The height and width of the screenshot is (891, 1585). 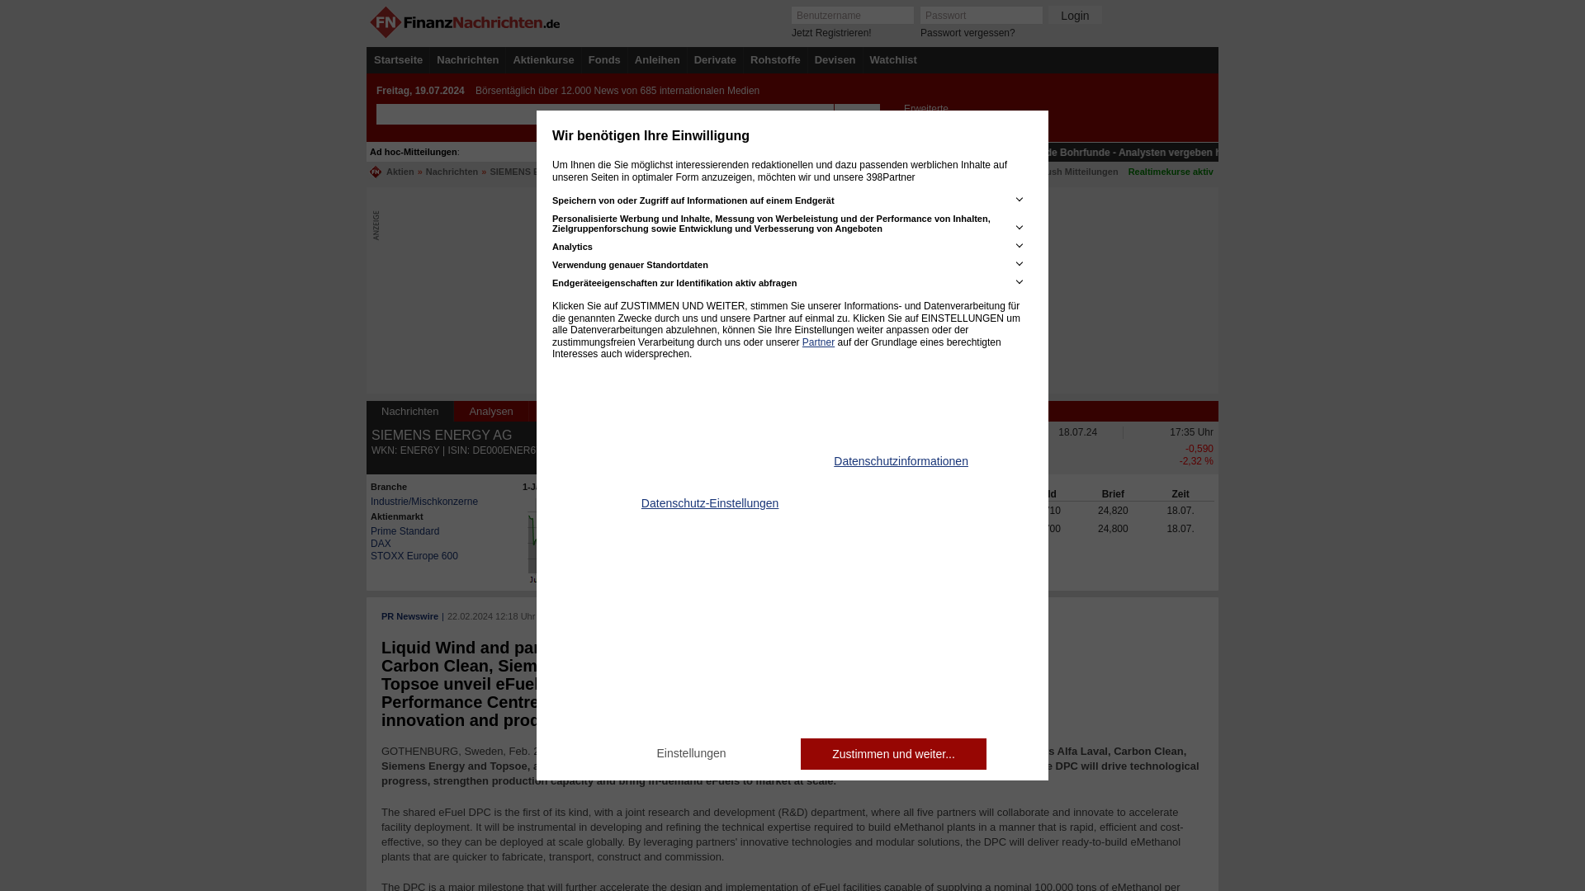 What do you see at coordinates (831, 33) in the screenshot?
I see `Jetzt Registrieren!` at bounding box center [831, 33].